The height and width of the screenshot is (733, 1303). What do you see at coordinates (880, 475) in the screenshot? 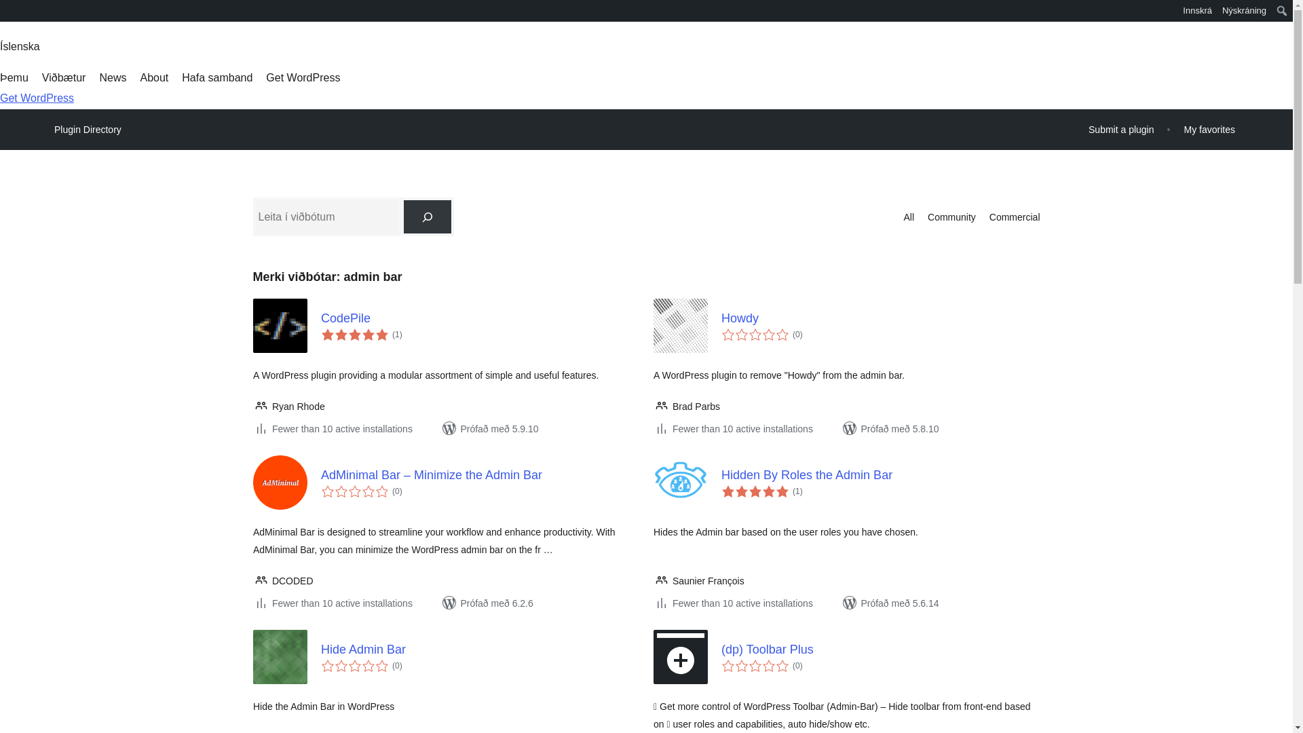
I see `Hidden By Roles the Admin Bar` at bounding box center [880, 475].